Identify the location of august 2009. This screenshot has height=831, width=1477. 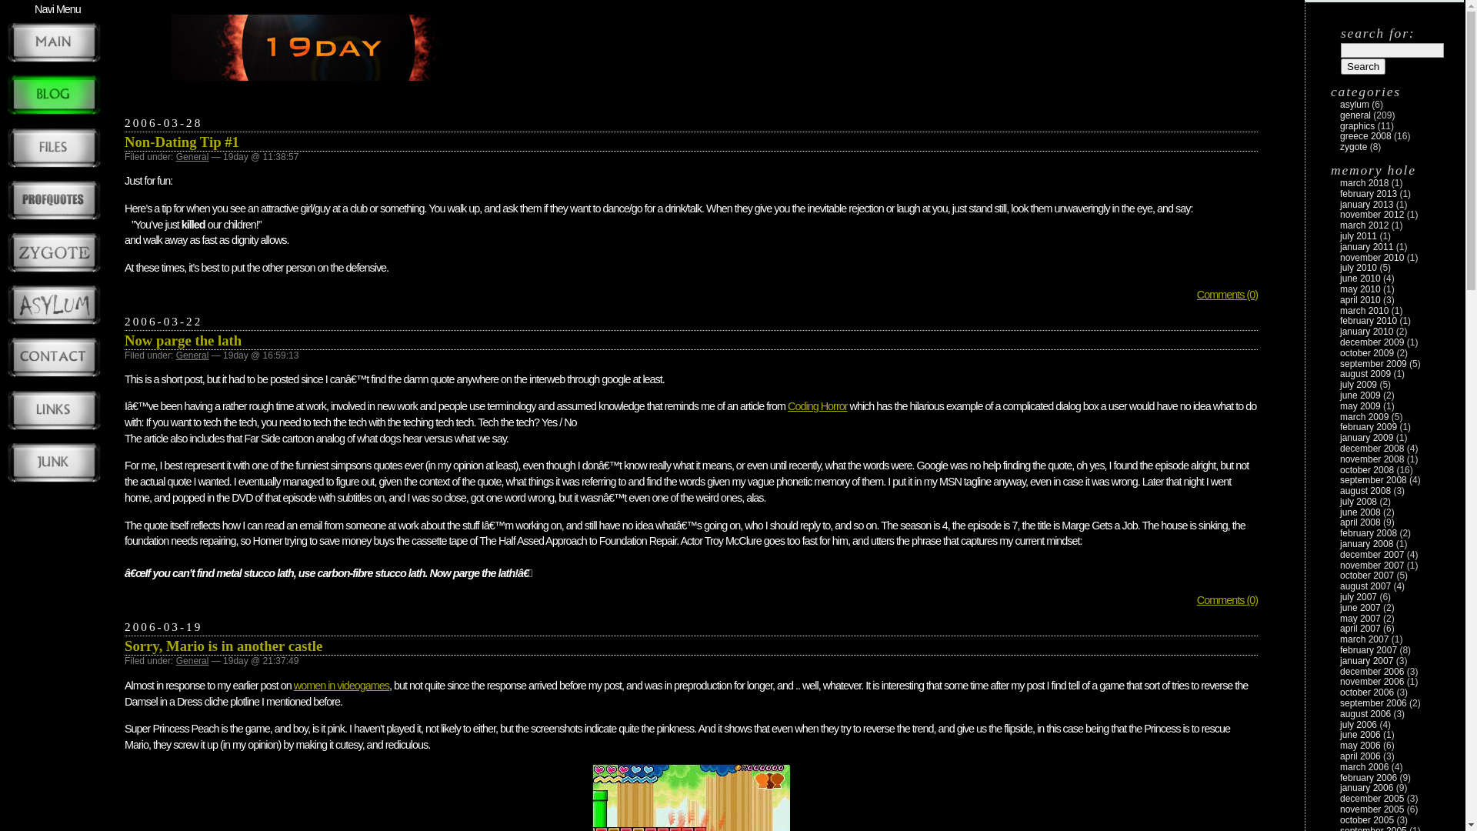
(1365, 374).